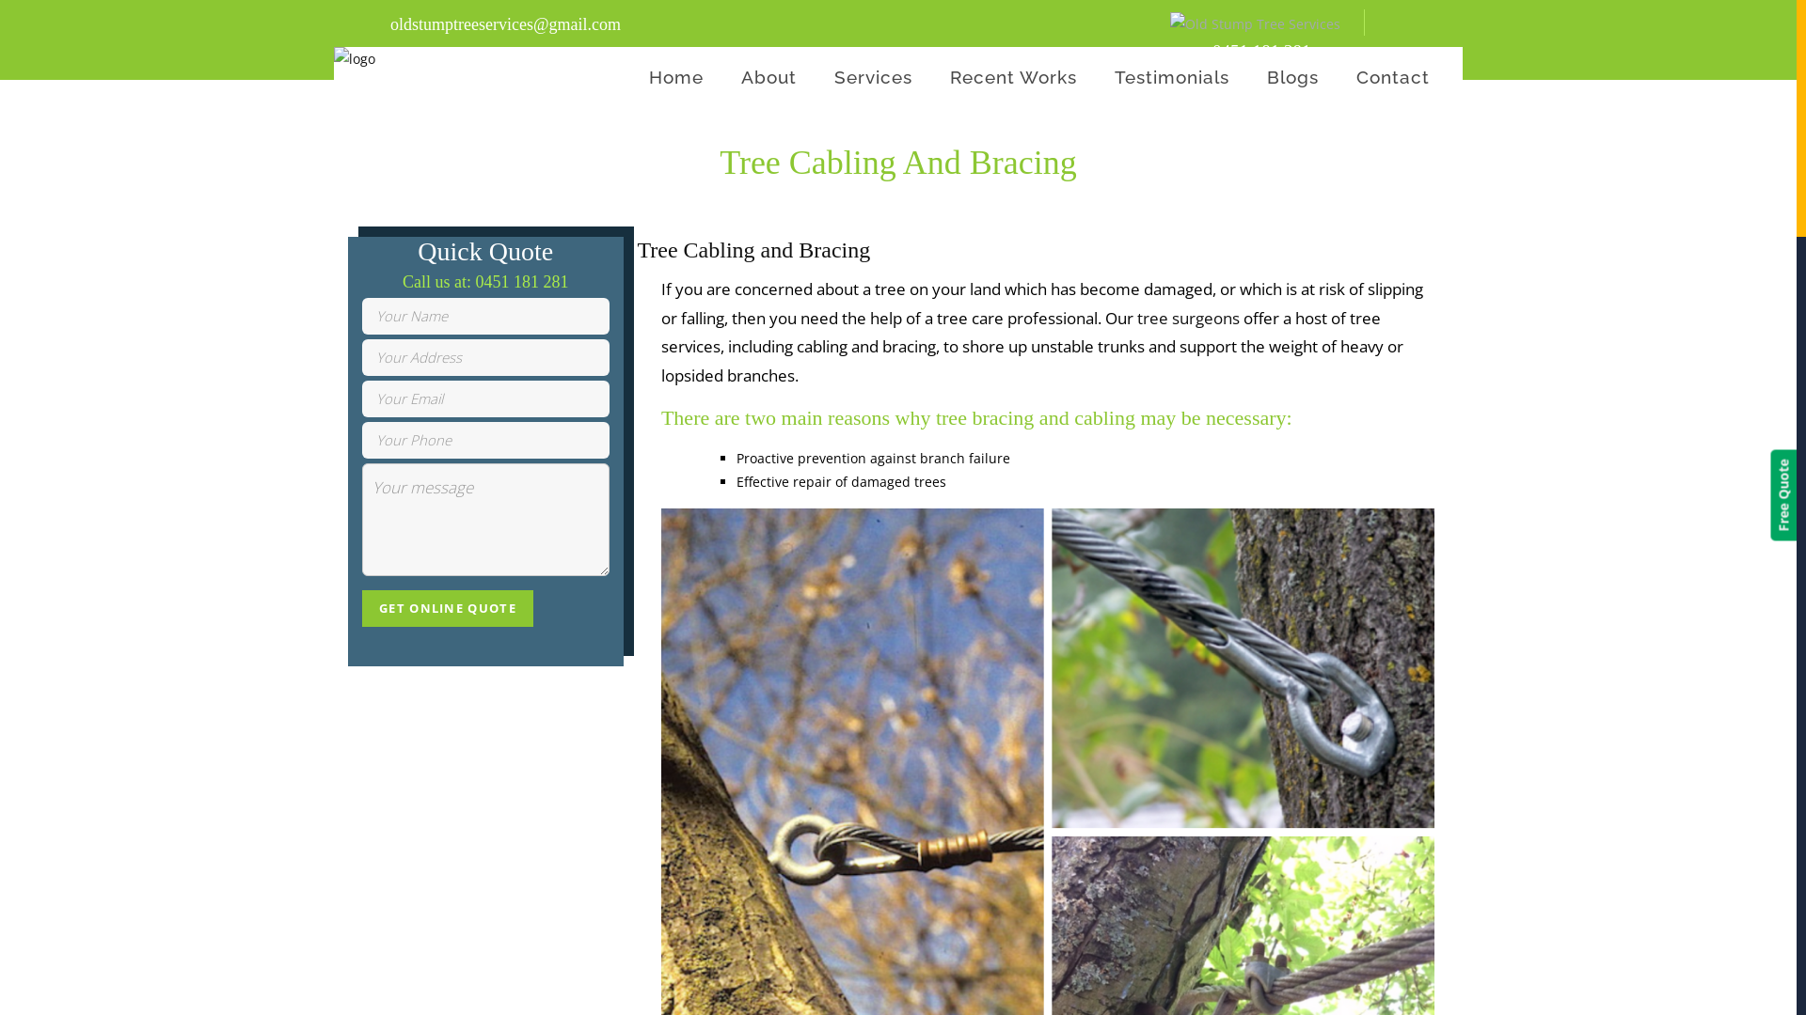  Describe the element at coordinates (769, 77) in the screenshot. I see `About` at that location.